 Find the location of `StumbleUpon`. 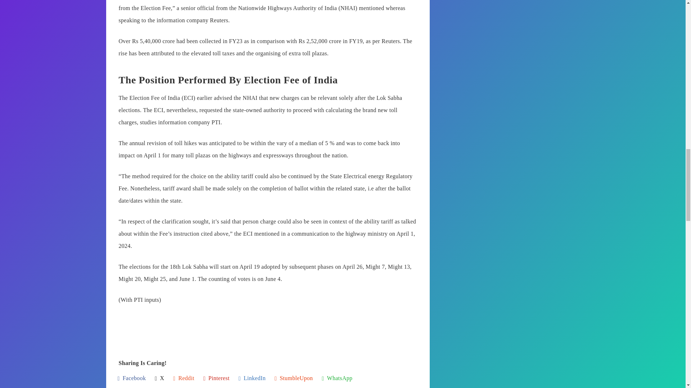

StumbleUpon is located at coordinates (294, 378).